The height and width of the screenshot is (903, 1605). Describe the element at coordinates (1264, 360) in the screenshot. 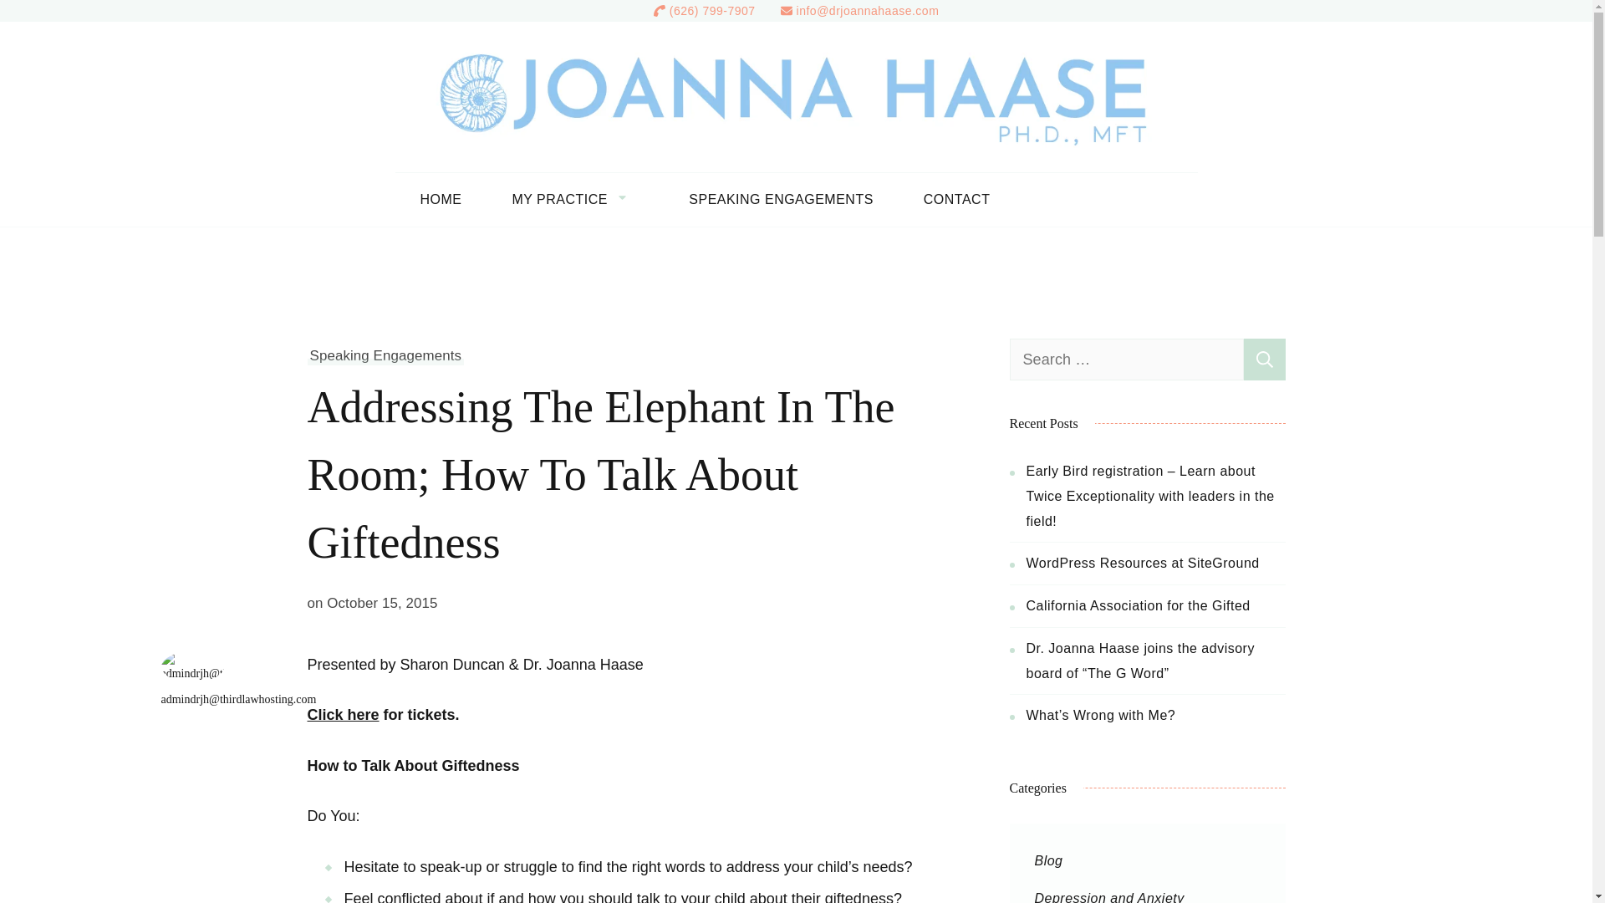

I see `Search` at that location.